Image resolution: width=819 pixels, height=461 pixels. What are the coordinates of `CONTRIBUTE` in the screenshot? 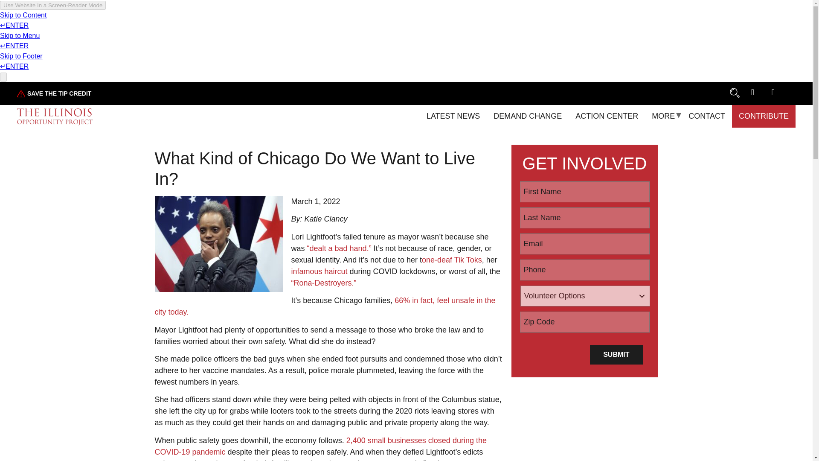 It's located at (764, 116).